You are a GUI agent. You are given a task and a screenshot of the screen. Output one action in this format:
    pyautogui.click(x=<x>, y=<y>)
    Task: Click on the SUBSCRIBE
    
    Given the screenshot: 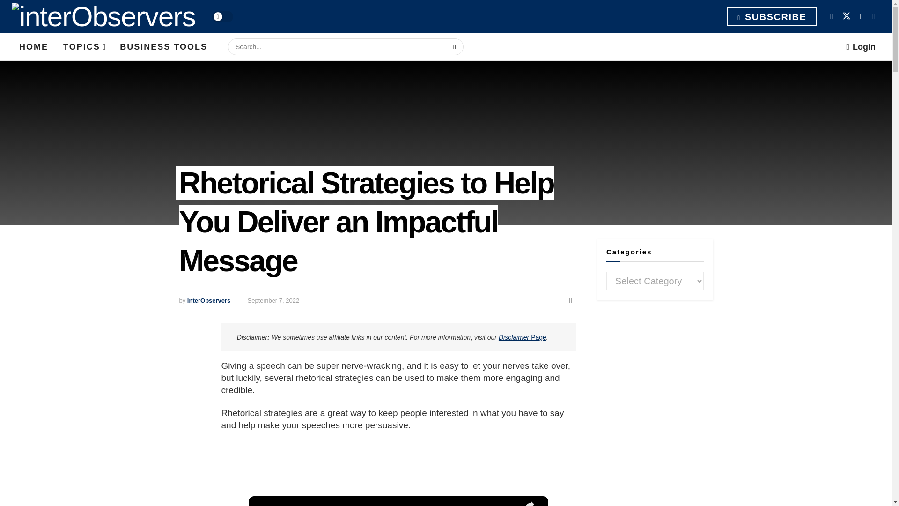 What is the action you would take?
    pyautogui.click(x=772, y=17)
    